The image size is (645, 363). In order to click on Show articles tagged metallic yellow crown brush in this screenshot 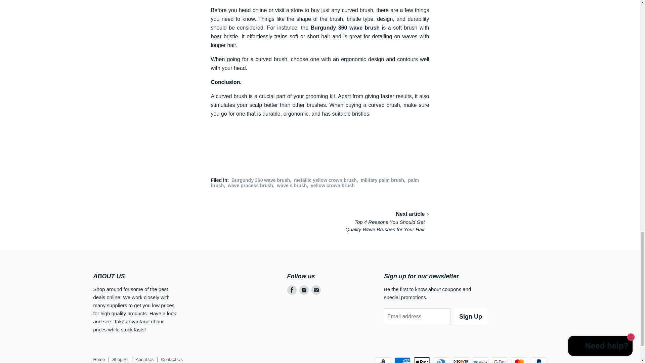, I will do `click(325, 180)`.